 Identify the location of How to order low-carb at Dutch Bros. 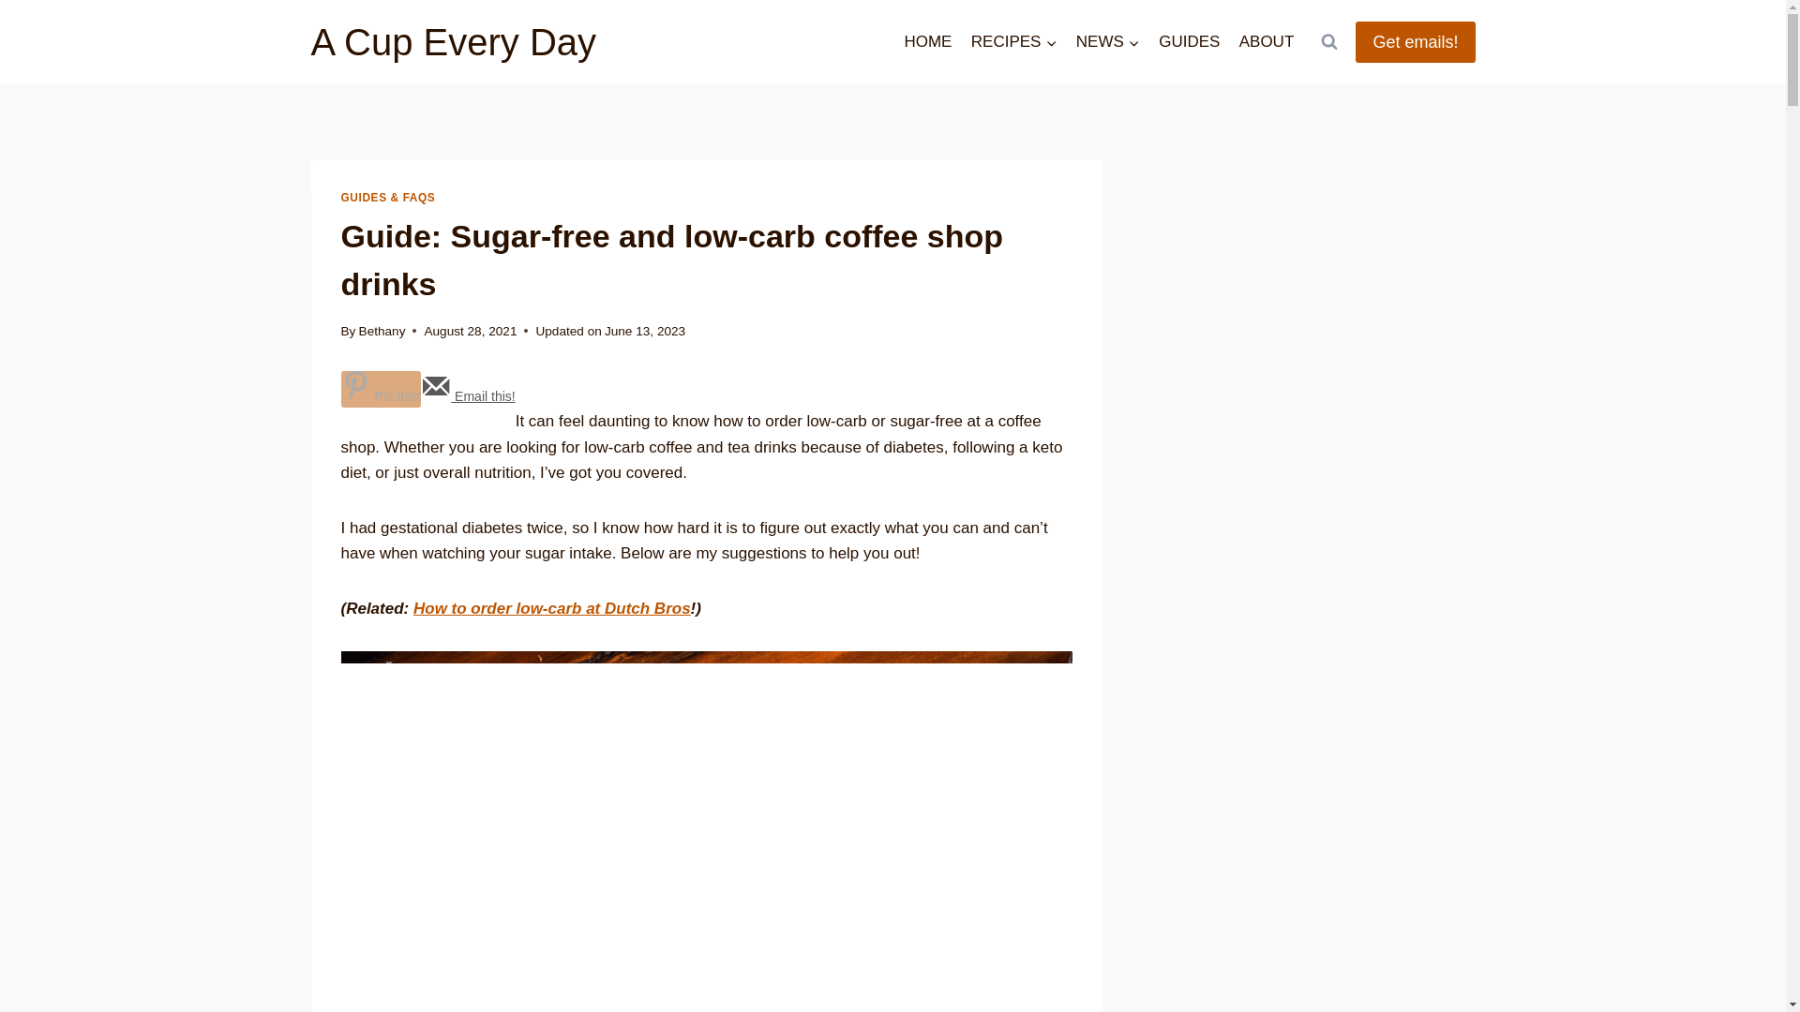
(552, 608).